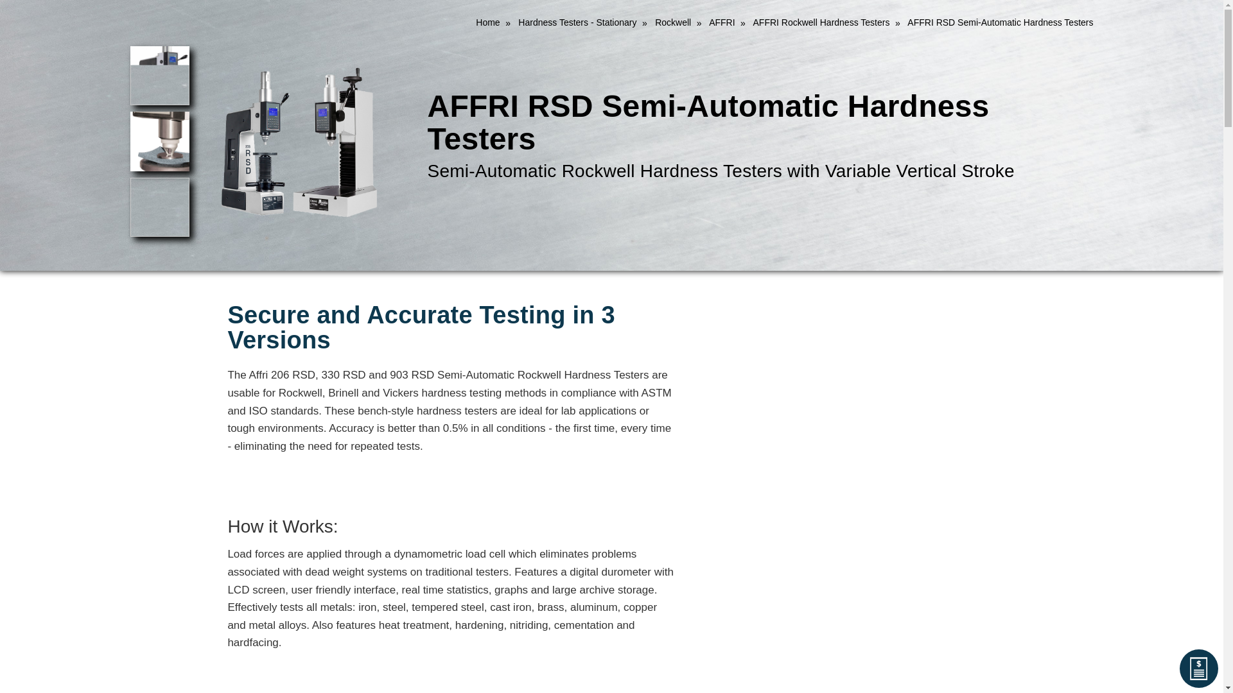 Image resolution: width=1233 pixels, height=693 pixels. I want to click on AFFRI Rockwell Hardness Testers, so click(821, 22).